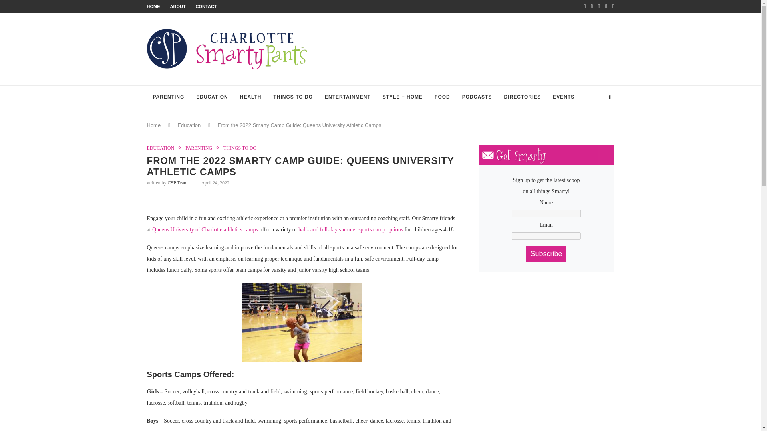 The width and height of the screenshot is (767, 431). What do you see at coordinates (477, 97) in the screenshot?
I see `PODCASTS` at bounding box center [477, 97].